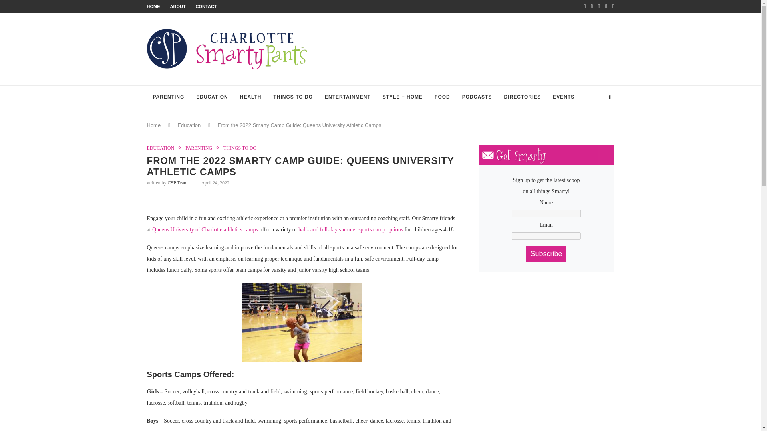 The width and height of the screenshot is (767, 431). What do you see at coordinates (477, 97) in the screenshot?
I see `PODCASTS` at bounding box center [477, 97].